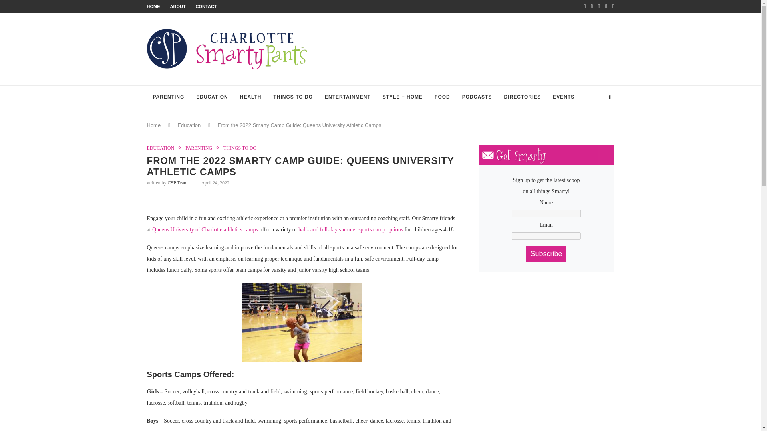 The width and height of the screenshot is (767, 431). What do you see at coordinates (477, 97) in the screenshot?
I see `PODCASTS` at bounding box center [477, 97].